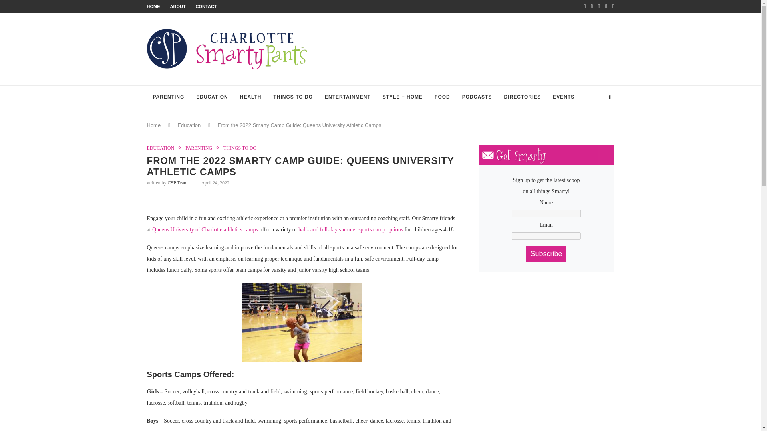 The width and height of the screenshot is (767, 431). What do you see at coordinates (477, 97) in the screenshot?
I see `PODCASTS` at bounding box center [477, 97].